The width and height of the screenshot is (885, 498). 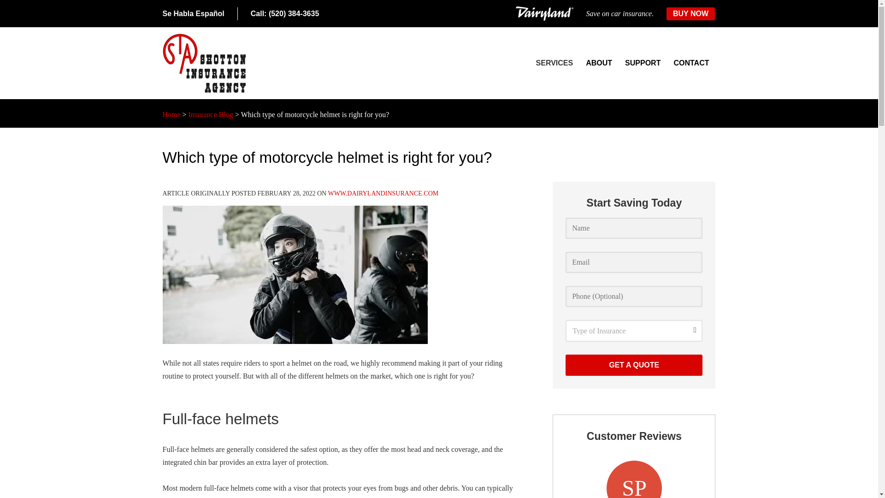 What do you see at coordinates (634, 365) in the screenshot?
I see `Get A Quote` at bounding box center [634, 365].